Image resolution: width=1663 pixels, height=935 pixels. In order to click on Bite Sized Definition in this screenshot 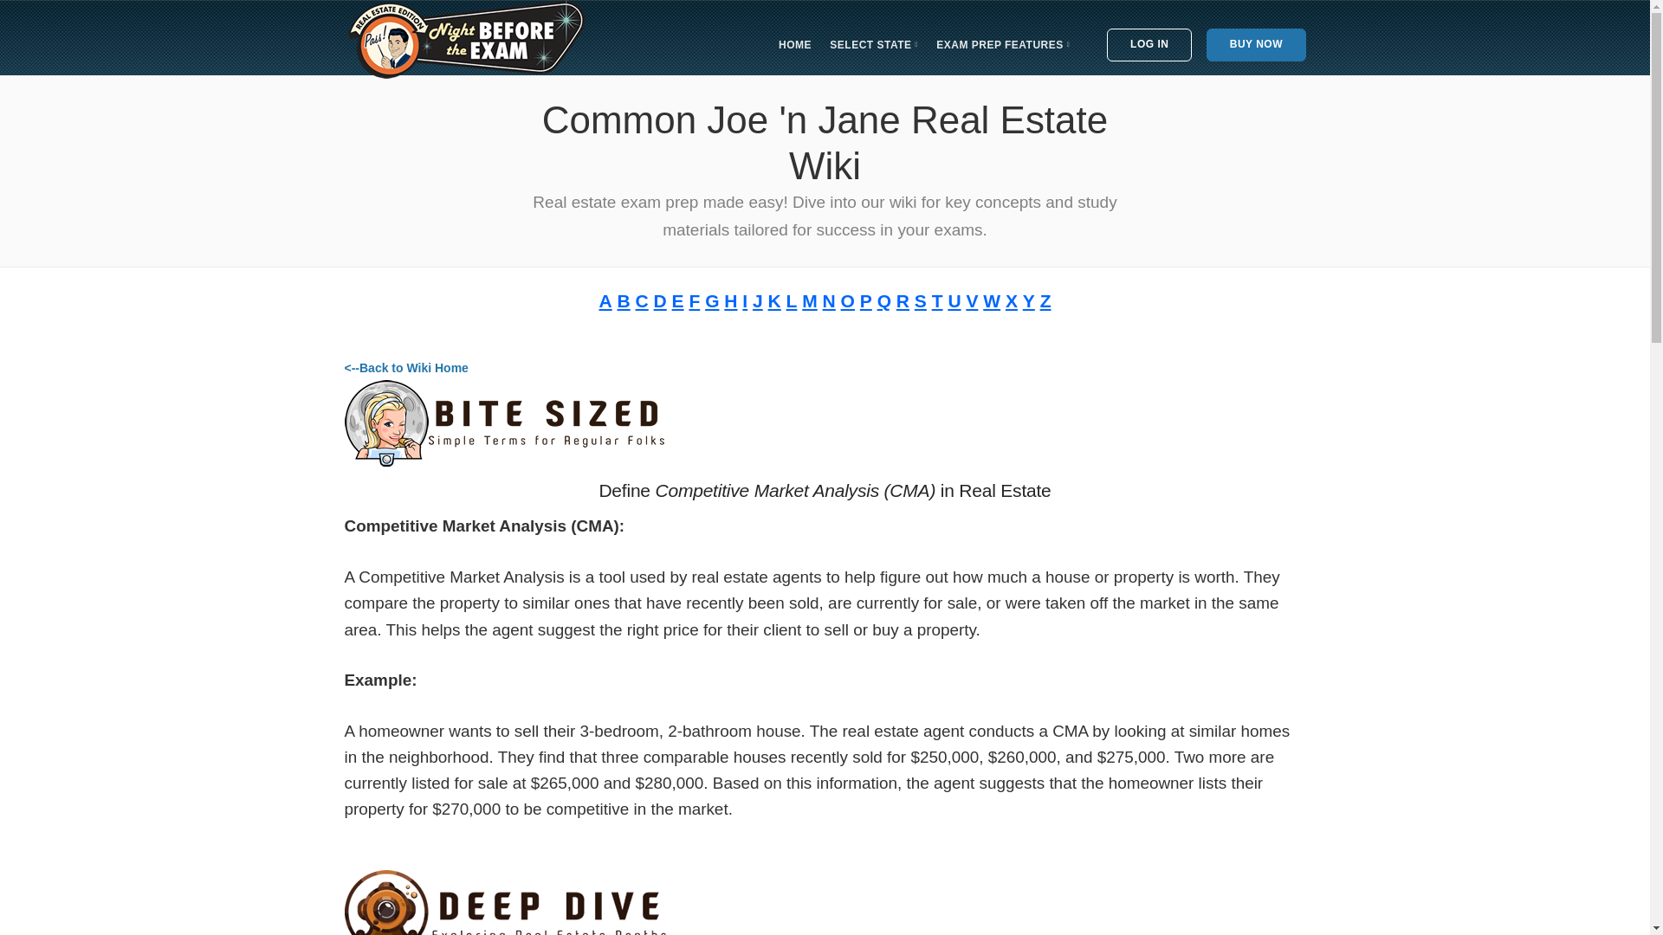, I will do `click(505, 422)`.